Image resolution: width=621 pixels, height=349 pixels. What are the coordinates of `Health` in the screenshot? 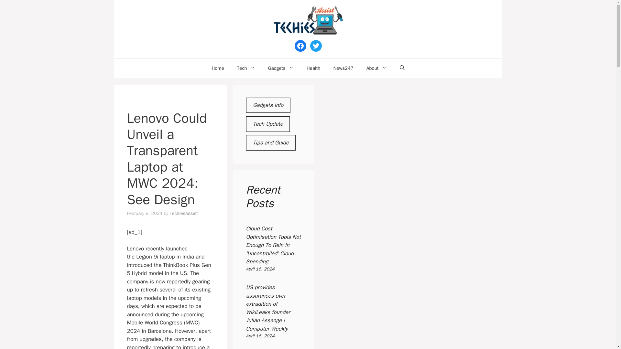 It's located at (313, 68).